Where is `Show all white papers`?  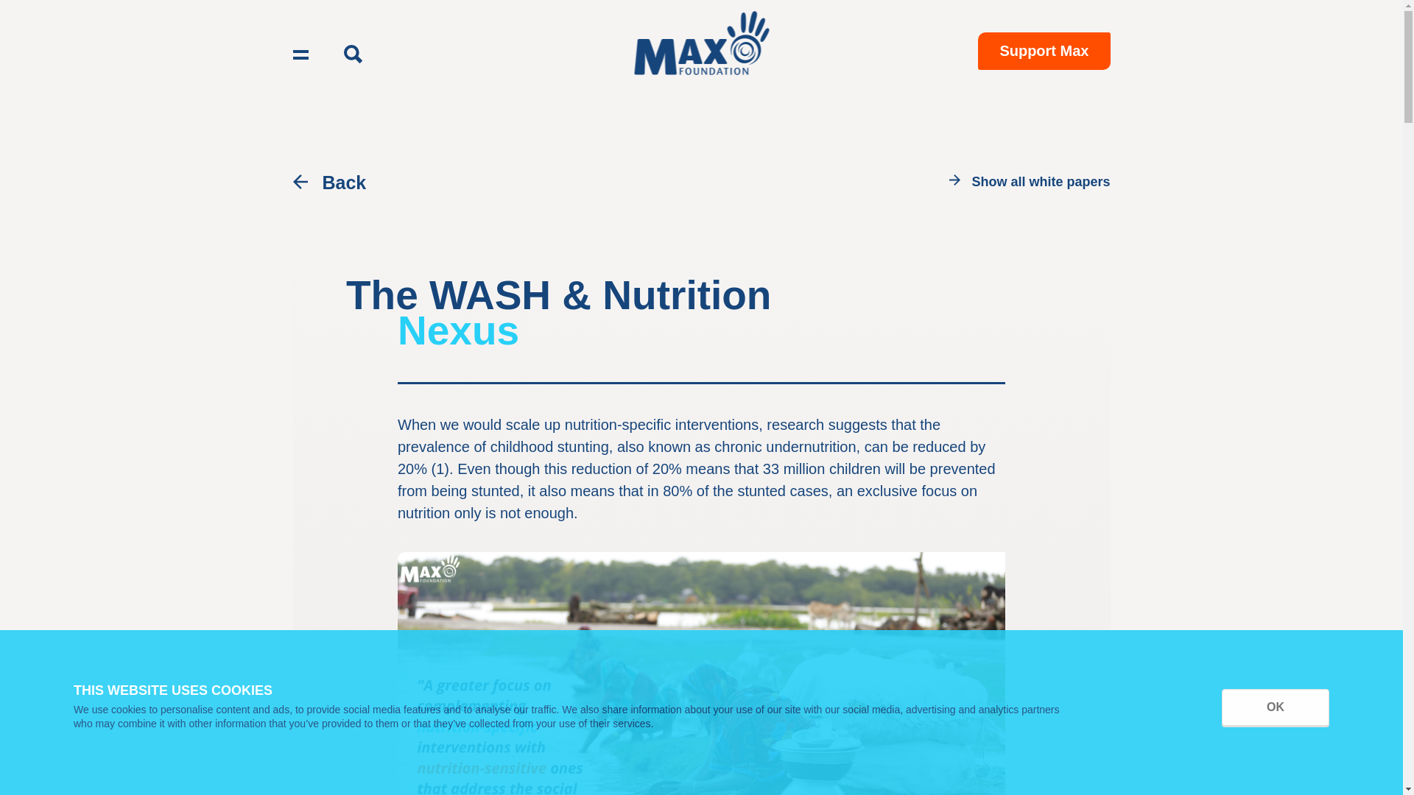 Show all white papers is located at coordinates (1041, 183).